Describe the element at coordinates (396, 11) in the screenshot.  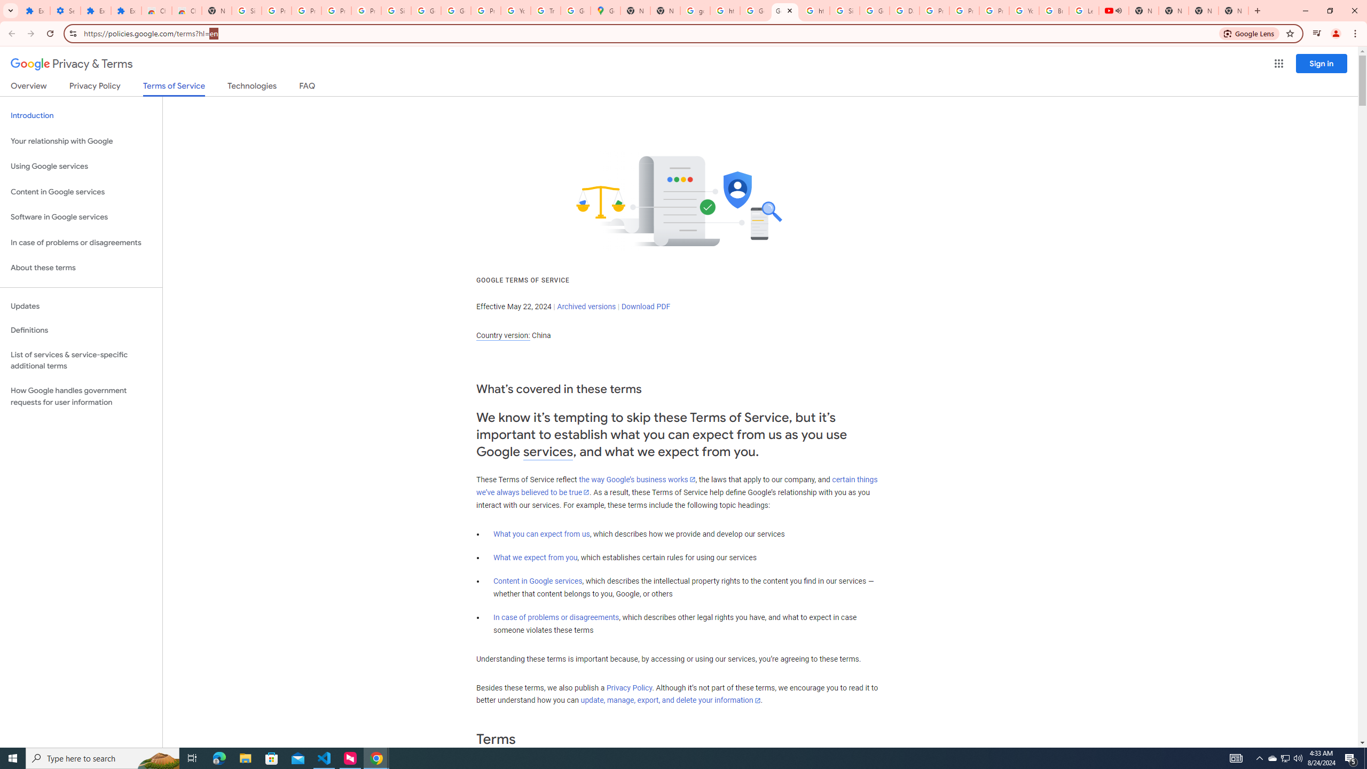
I see `Sign in - Google Accounts` at that location.